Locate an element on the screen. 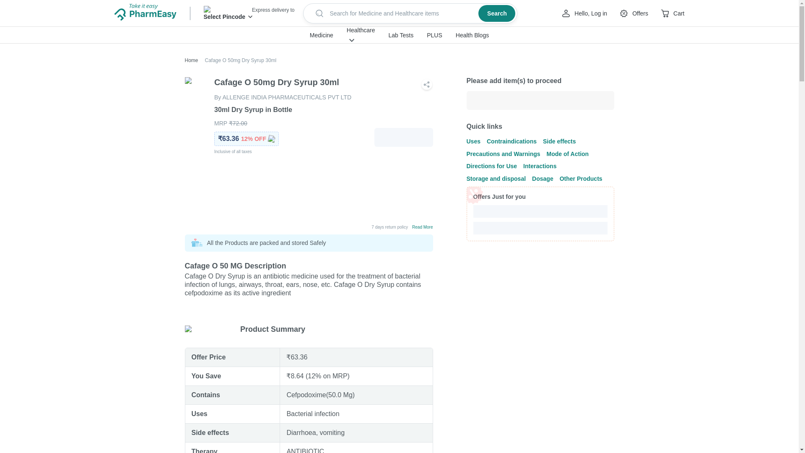  PLUS is located at coordinates (434, 35).